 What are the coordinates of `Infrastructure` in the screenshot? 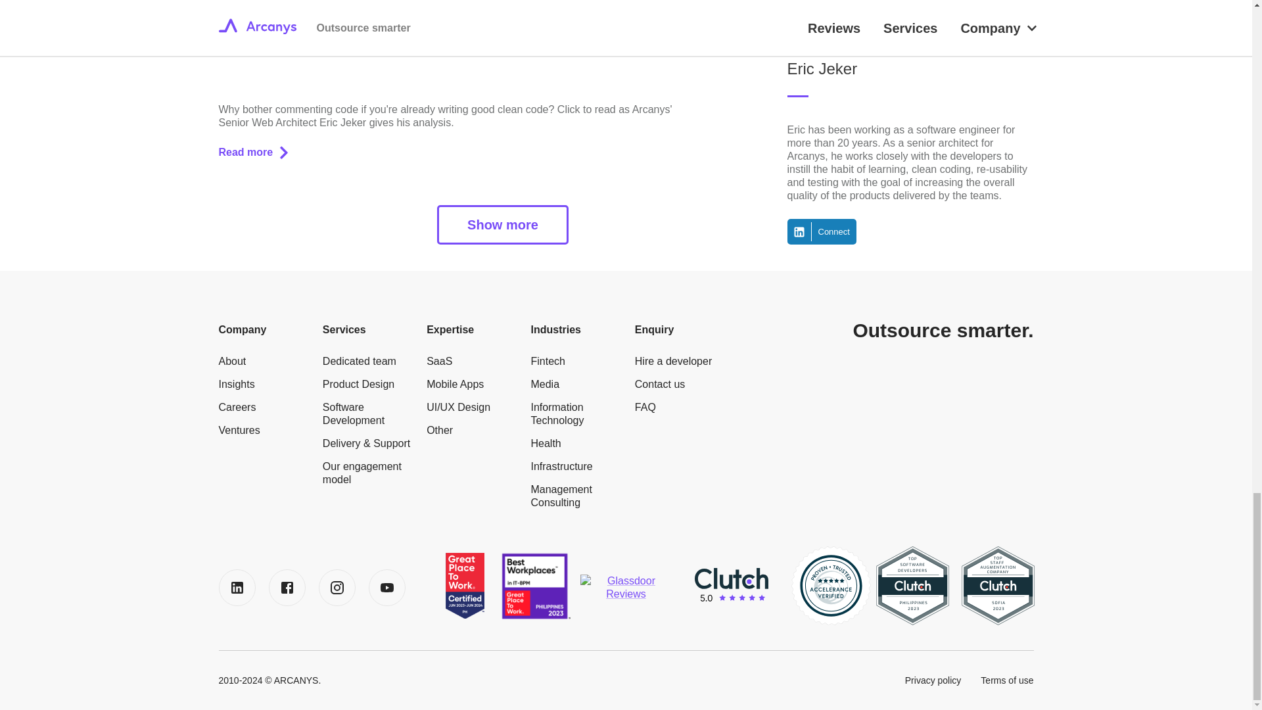 It's located at (561, 467).